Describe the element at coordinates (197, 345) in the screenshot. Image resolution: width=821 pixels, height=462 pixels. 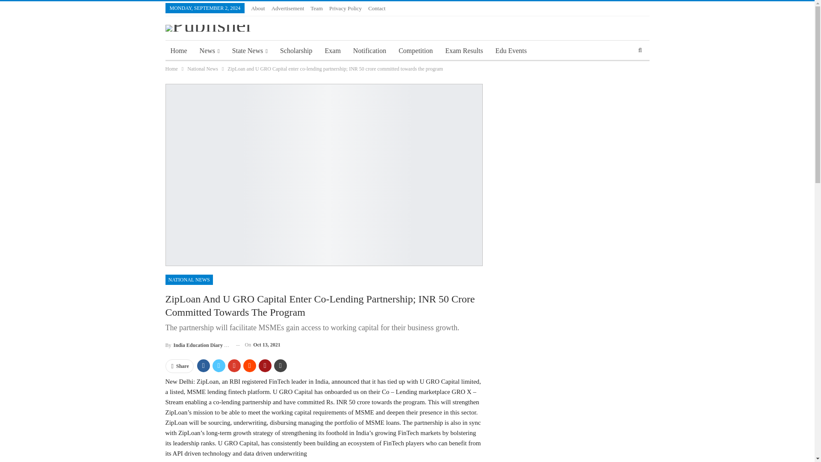
I see `Browse Author Articles` at that location.